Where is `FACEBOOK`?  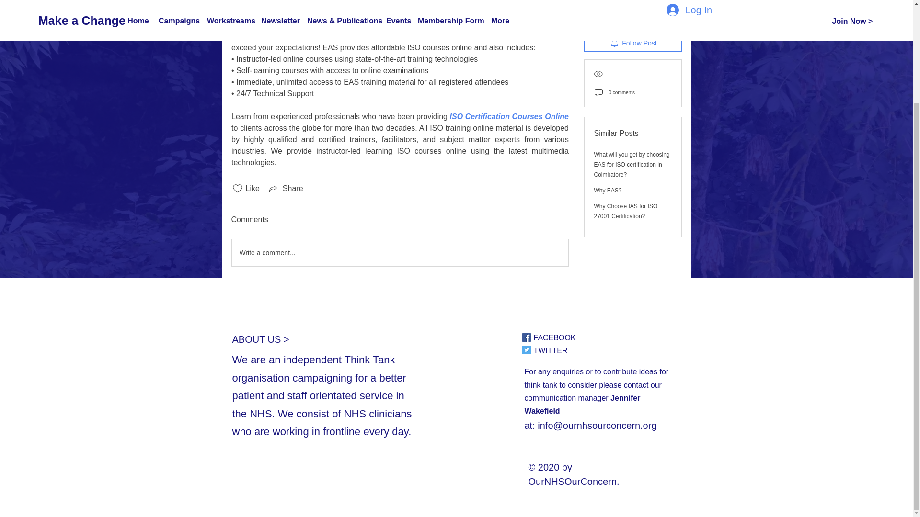
FACEBOOK is located at coordinates (554, 337).